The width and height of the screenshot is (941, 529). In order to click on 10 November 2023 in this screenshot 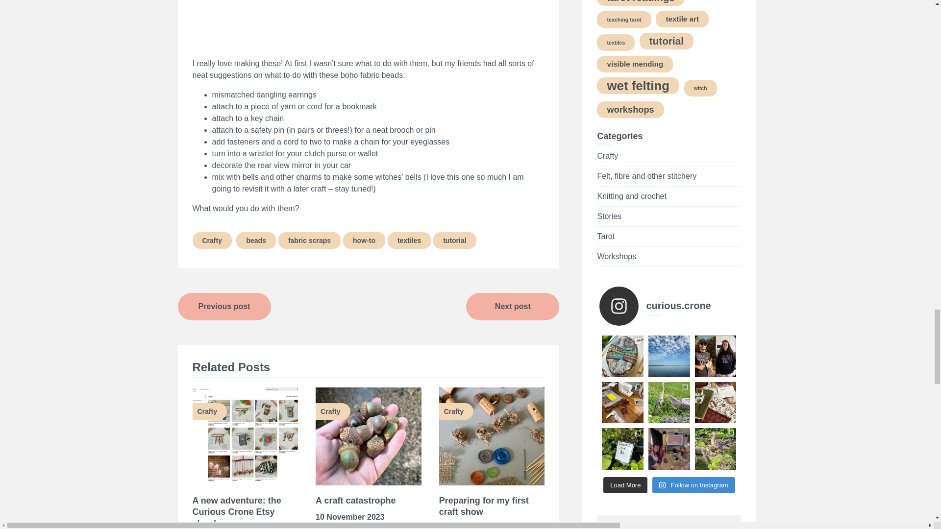, I will do `click(350, 516)`.